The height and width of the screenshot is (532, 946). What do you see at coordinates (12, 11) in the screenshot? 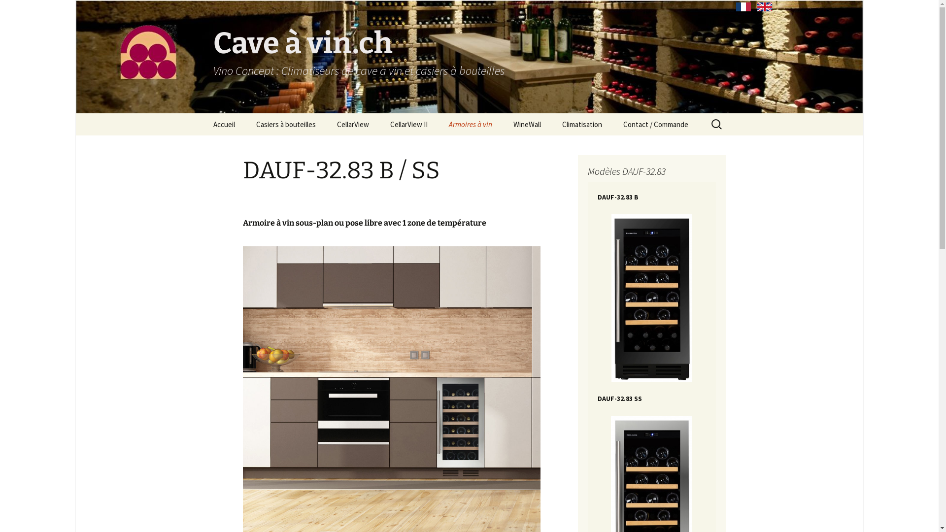
I see `Rechercher` at bounding box center [12, 11].